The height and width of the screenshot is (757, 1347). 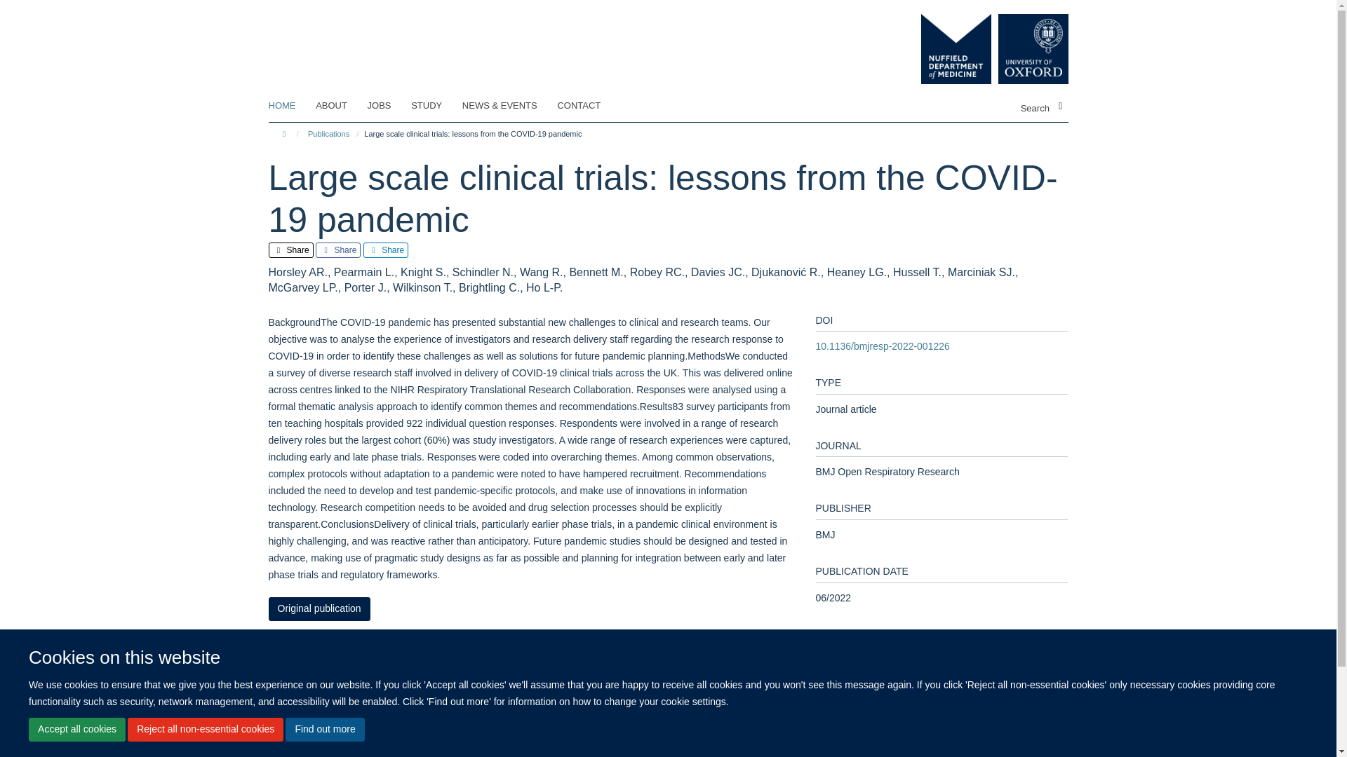 I want to click on Find out more, so click(x=324, y=729).